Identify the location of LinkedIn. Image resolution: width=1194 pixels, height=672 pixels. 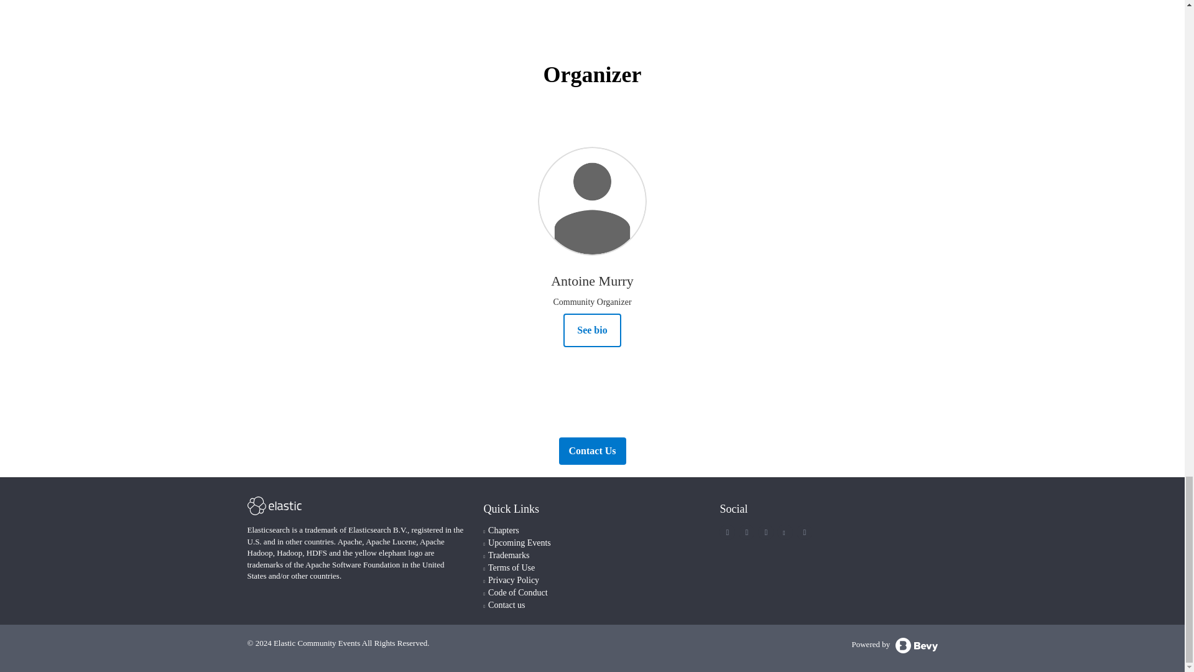
(766, 531).